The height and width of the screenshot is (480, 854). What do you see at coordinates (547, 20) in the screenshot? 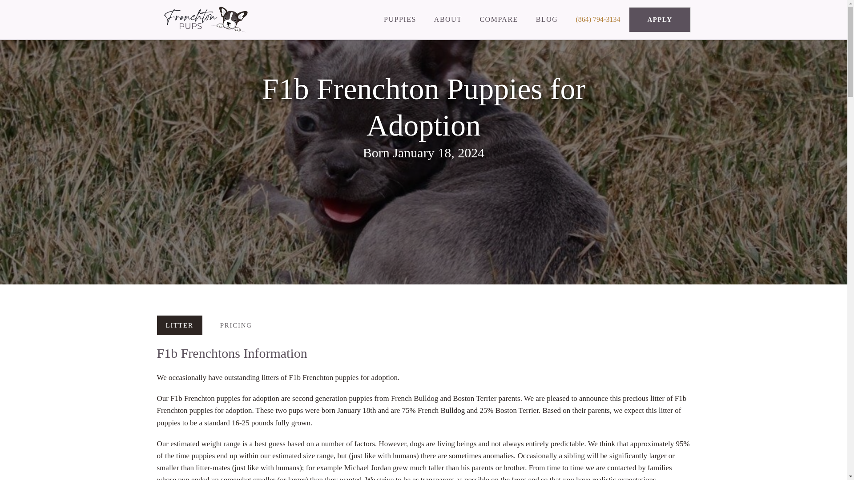
I see `BLOG` at bounding box center [547, 20].